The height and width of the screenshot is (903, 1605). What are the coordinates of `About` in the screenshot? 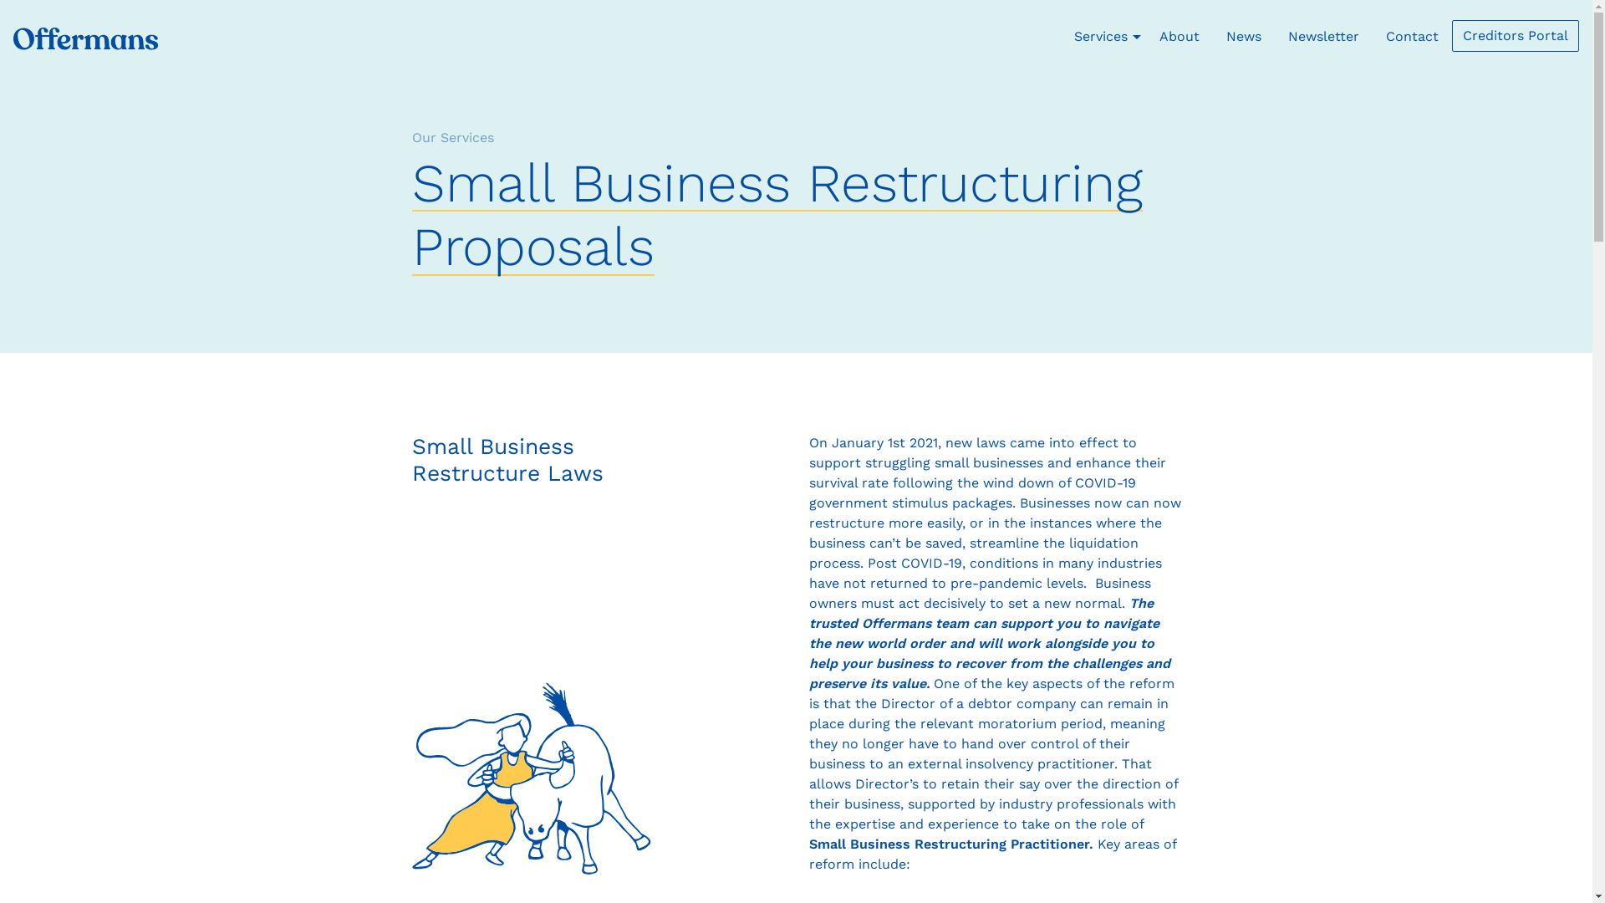 It's located at (1180, 37).